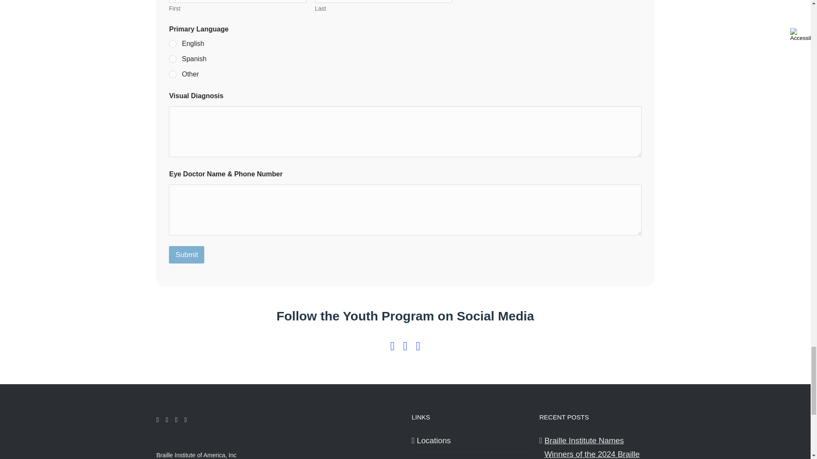  I want to click on Other, so click(173, 75).